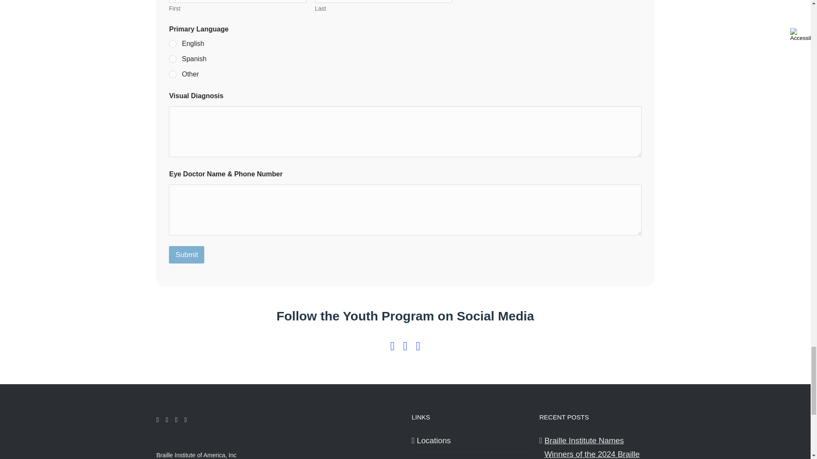  I want to click on Other, so click(173, 75).